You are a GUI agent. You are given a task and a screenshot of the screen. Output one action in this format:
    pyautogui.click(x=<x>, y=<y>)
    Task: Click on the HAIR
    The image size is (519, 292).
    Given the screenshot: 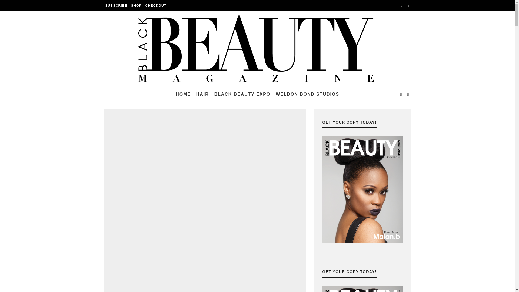 What is the action you would take?
    pyautogui.click(x=203, y=94)
    